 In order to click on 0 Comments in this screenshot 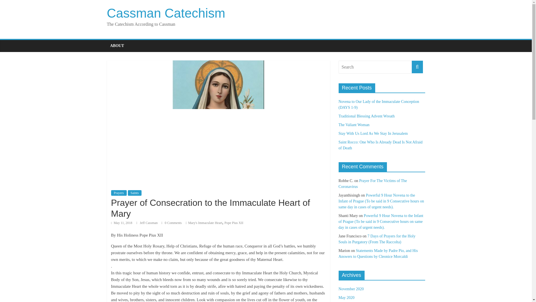, I will do `click(171, 223)`.